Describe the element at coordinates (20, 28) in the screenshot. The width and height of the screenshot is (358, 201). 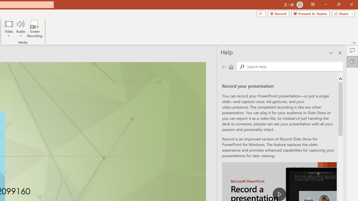
I see `Audio` at that location.